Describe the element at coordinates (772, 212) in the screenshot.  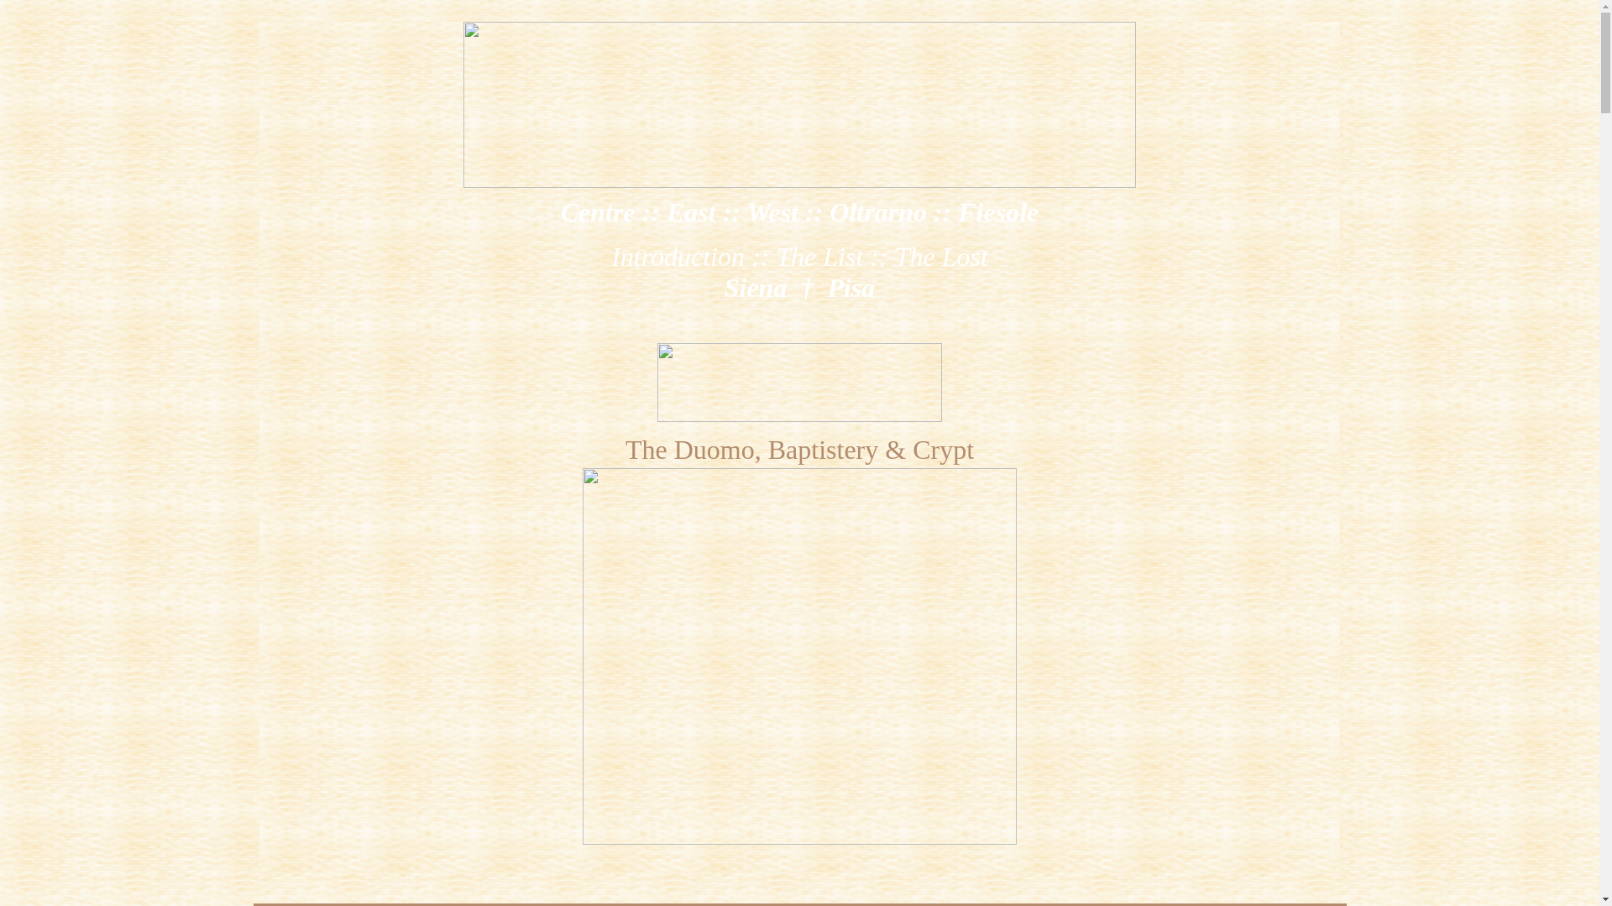
I see `West` at that location.